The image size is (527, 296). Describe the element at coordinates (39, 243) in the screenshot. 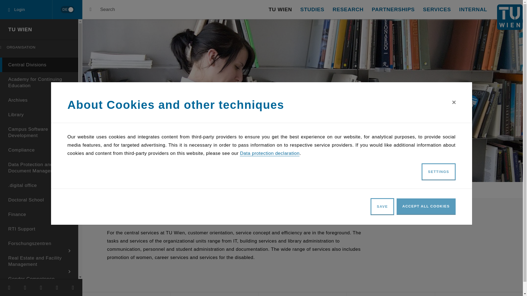

I see `Forschungszentren` at that location.